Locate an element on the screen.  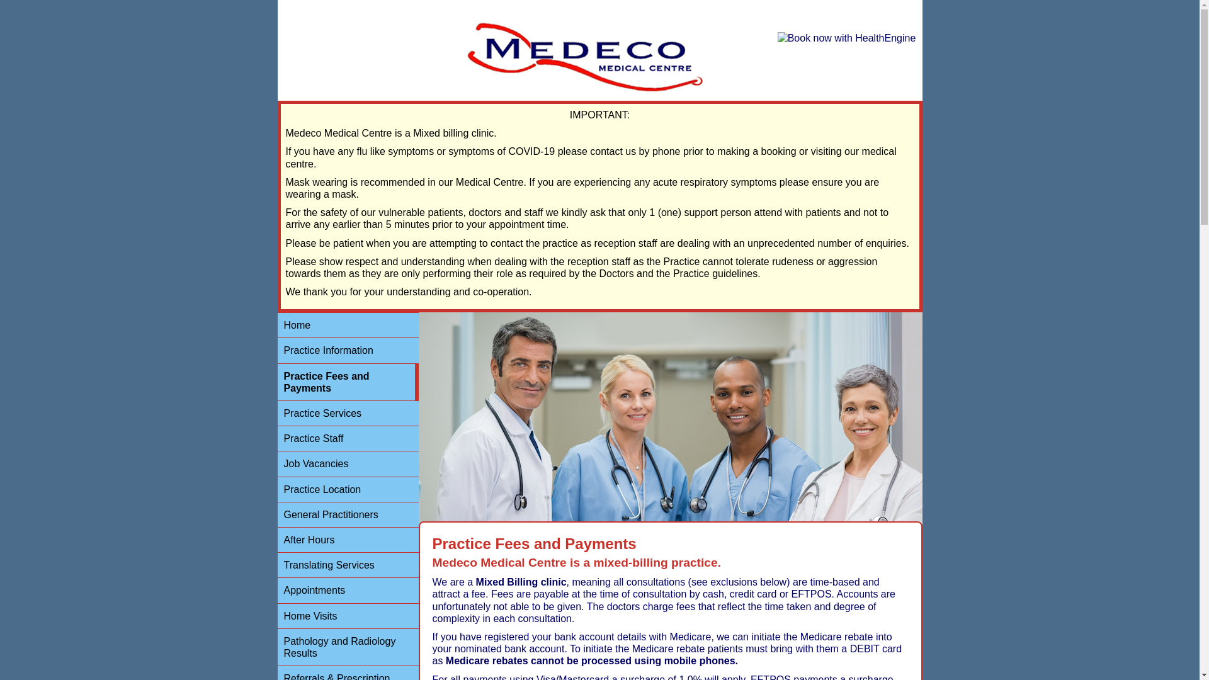
Job Vacancies is located at coordinates (348, 464).